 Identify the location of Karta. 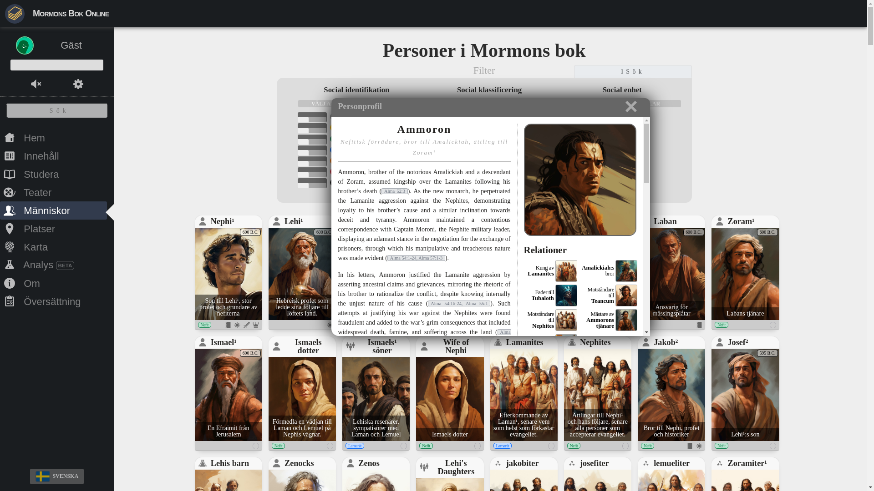
(53, 246).